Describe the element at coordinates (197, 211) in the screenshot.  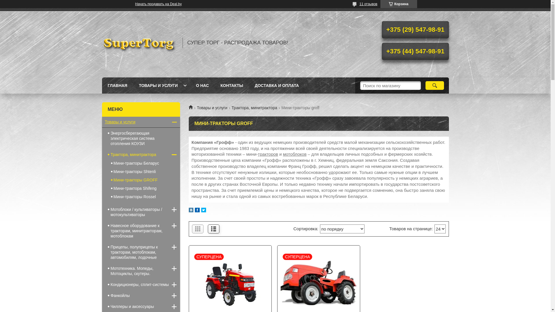
I see `facebook` at that location.